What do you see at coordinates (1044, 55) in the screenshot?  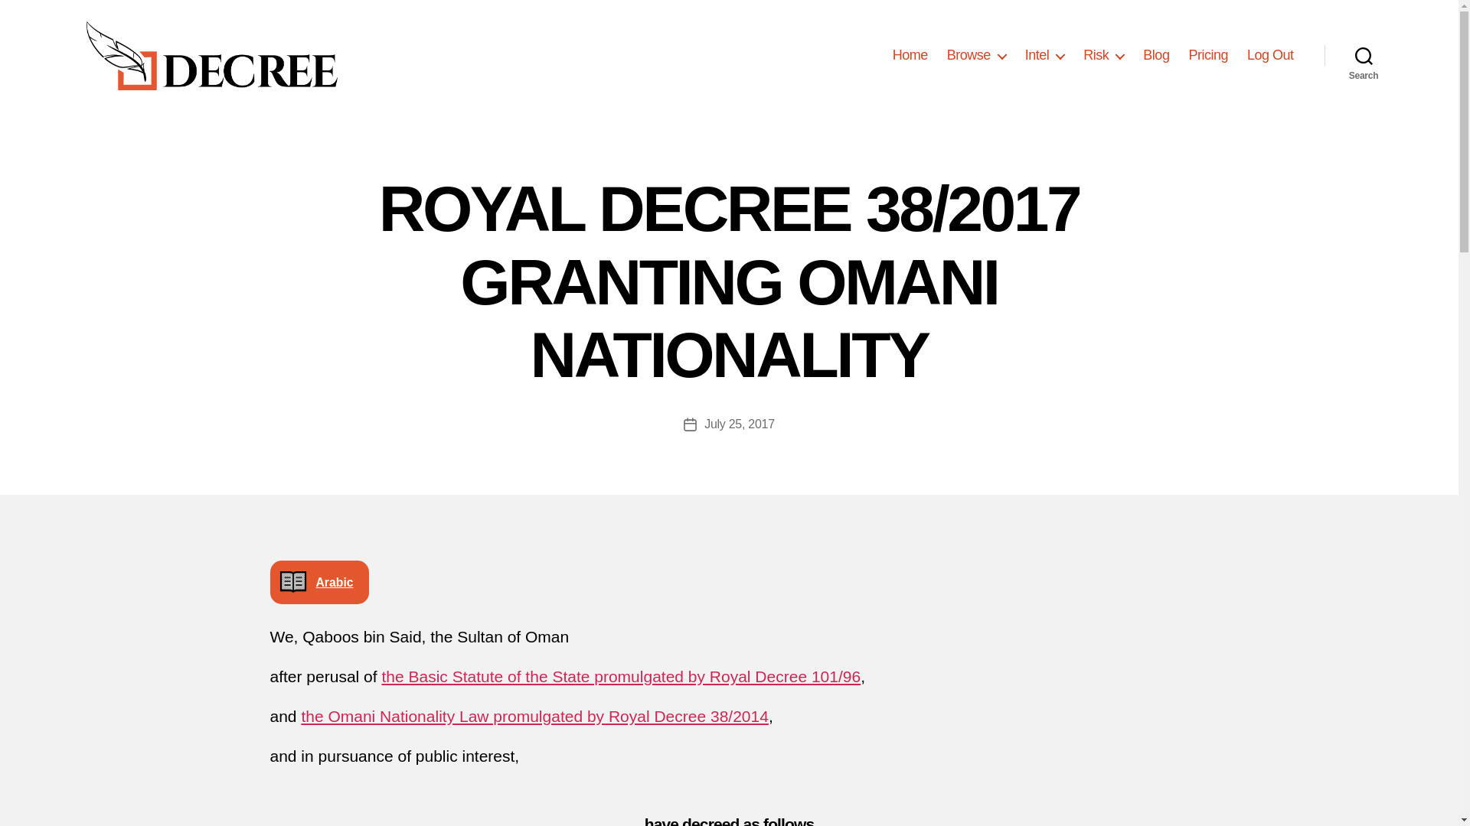 I see `Intel` at bounding box center [1044, 55].